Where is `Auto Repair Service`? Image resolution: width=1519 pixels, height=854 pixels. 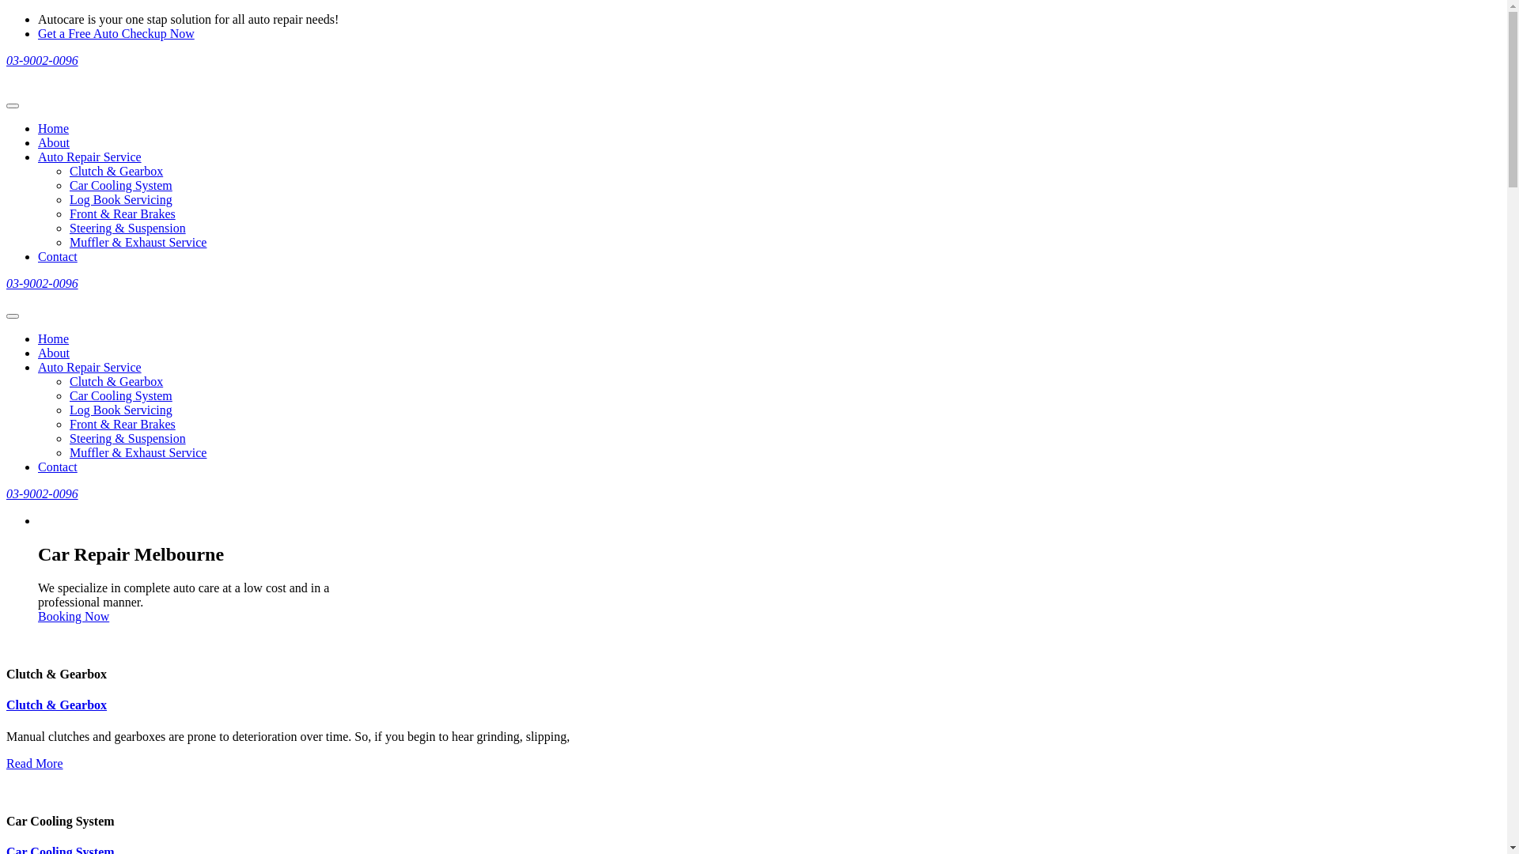 Auto Repair Service is located at coordinates (90, 367).